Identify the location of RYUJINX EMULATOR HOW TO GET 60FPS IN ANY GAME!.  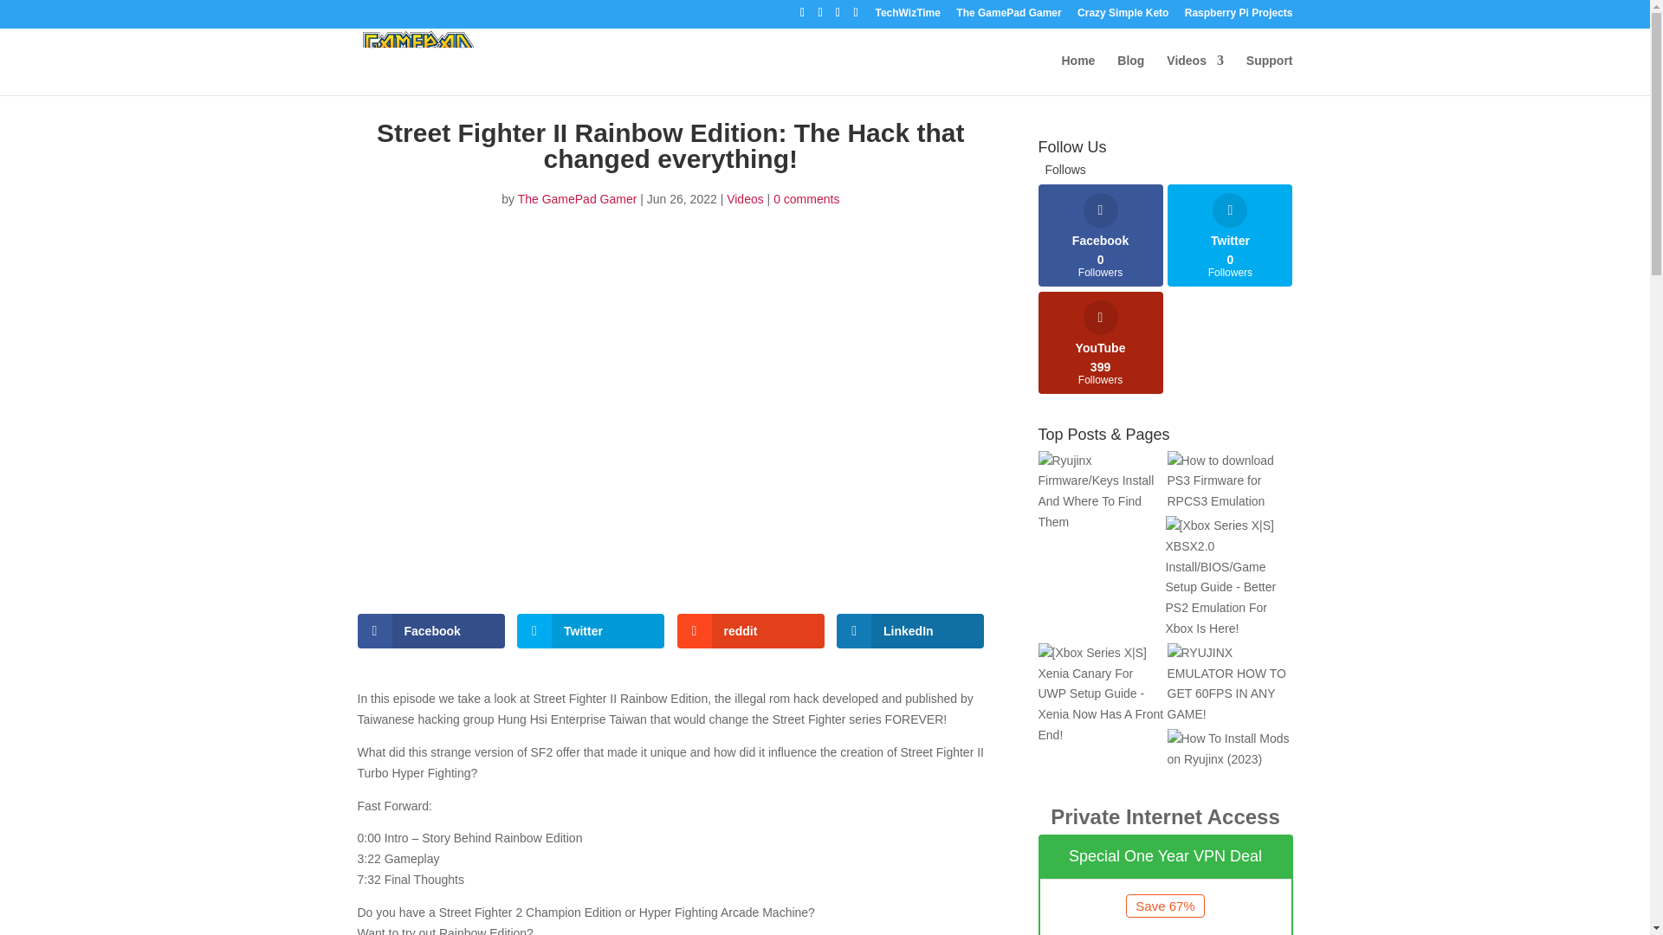
(1230, 684).